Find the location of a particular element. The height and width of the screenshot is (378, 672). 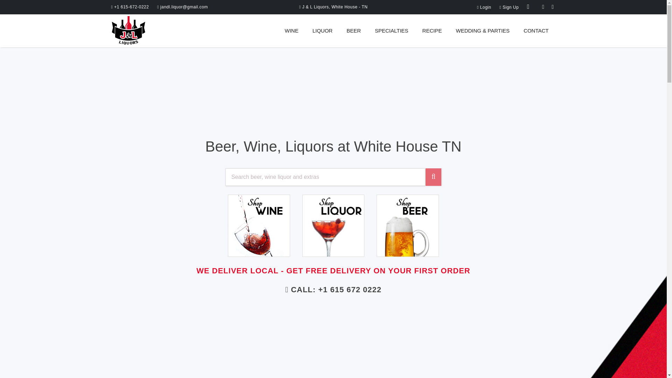

SPECIALTIES is located at coordinates (392, 31).